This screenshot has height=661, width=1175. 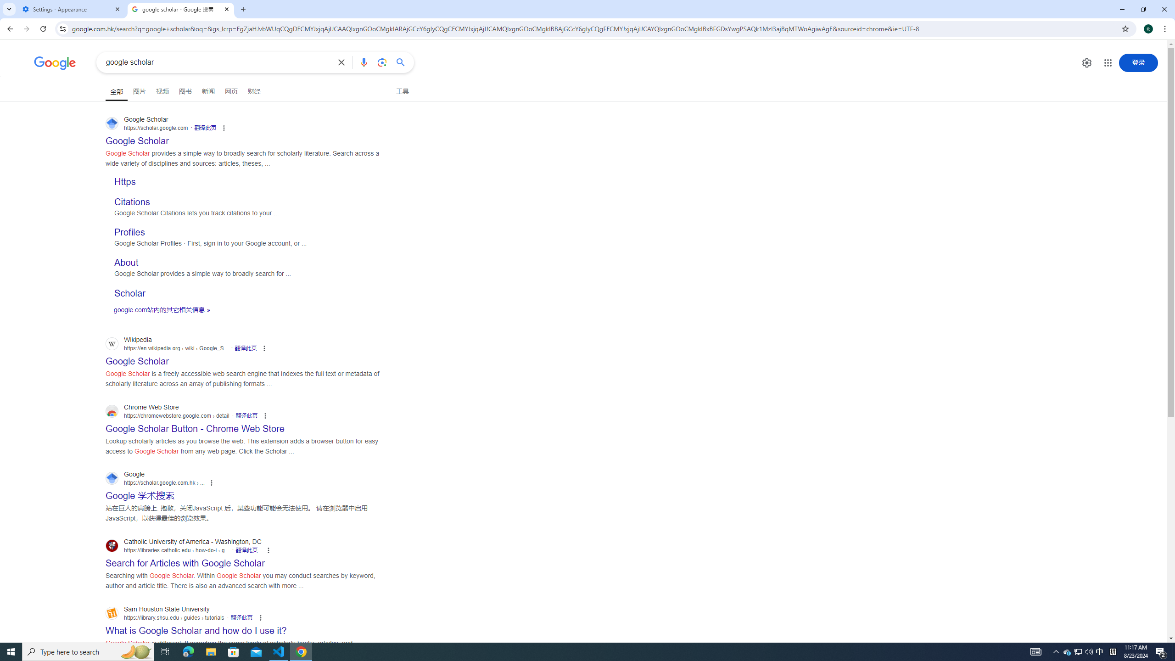 I want to click on  Google Scholar Google Scholar https://scholar.google.com, so click(x=137, y=138).